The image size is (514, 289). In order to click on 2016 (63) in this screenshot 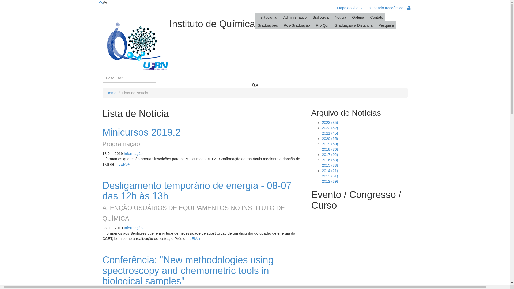, I will do `click(330, 160)`.